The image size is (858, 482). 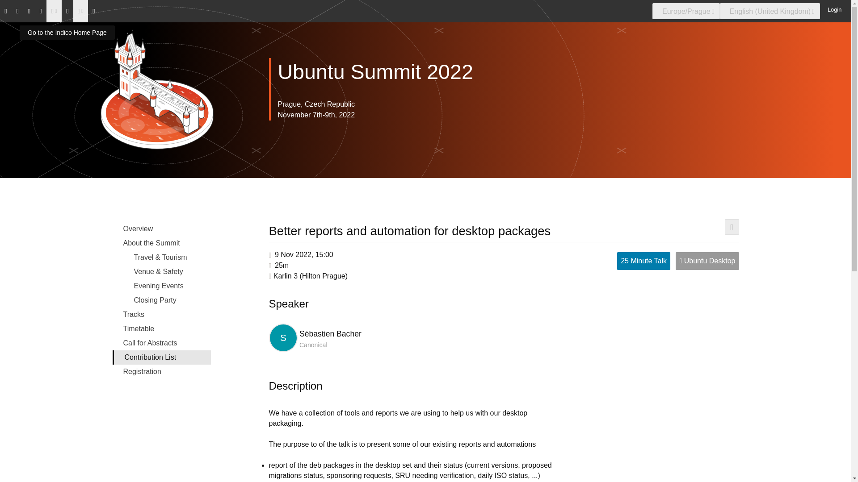 What do you see at coordinates (282, 265) in the screenshot?
I see `Duration` at bounding box center [282, 265].